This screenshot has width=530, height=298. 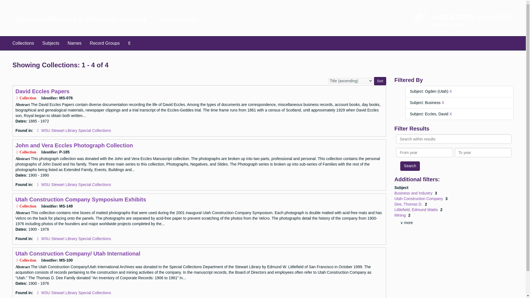 I want to click on Homepage, so click(x=179, y=19).